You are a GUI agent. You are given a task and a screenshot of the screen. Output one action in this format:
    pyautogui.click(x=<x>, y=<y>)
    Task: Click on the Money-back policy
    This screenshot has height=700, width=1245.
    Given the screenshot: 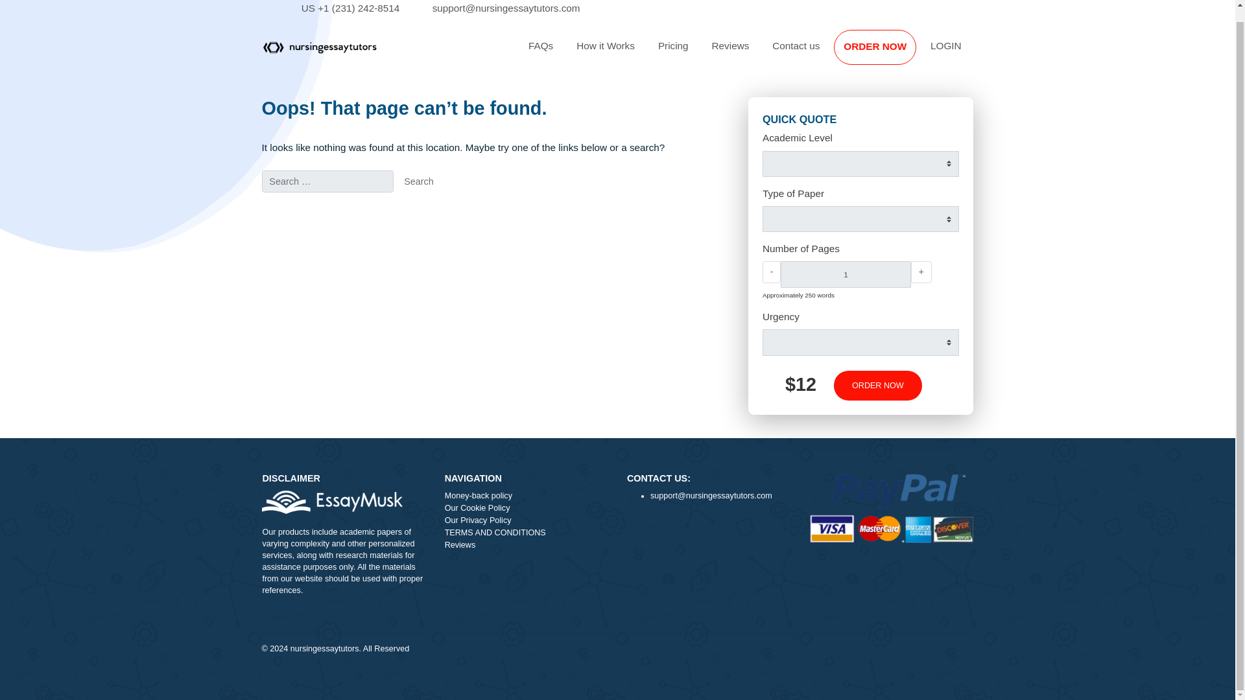 What is the action you would take?
    pyautogui.click(x=586, y=554)
    